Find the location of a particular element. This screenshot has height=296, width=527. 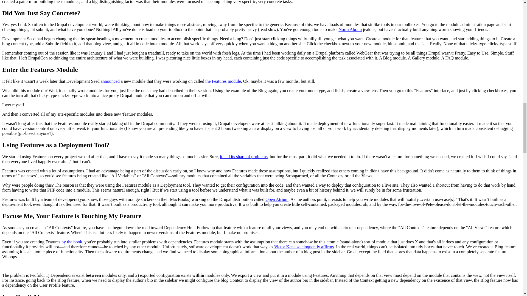

it had its share of problems is located at coordinates (244, 156).